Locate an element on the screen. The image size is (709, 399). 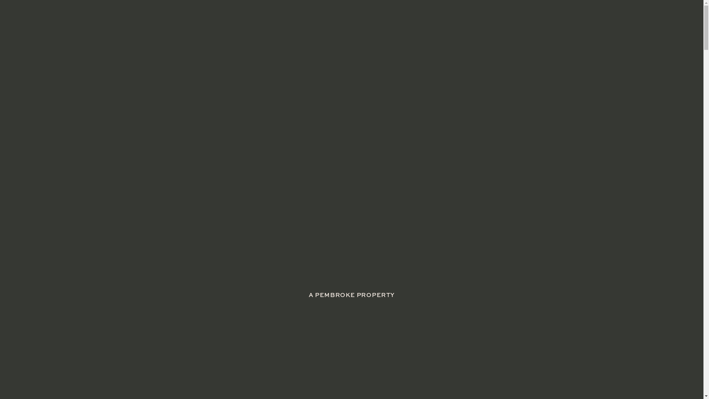
ART & ARCHITECTURE is located at coordinates (522, 184).